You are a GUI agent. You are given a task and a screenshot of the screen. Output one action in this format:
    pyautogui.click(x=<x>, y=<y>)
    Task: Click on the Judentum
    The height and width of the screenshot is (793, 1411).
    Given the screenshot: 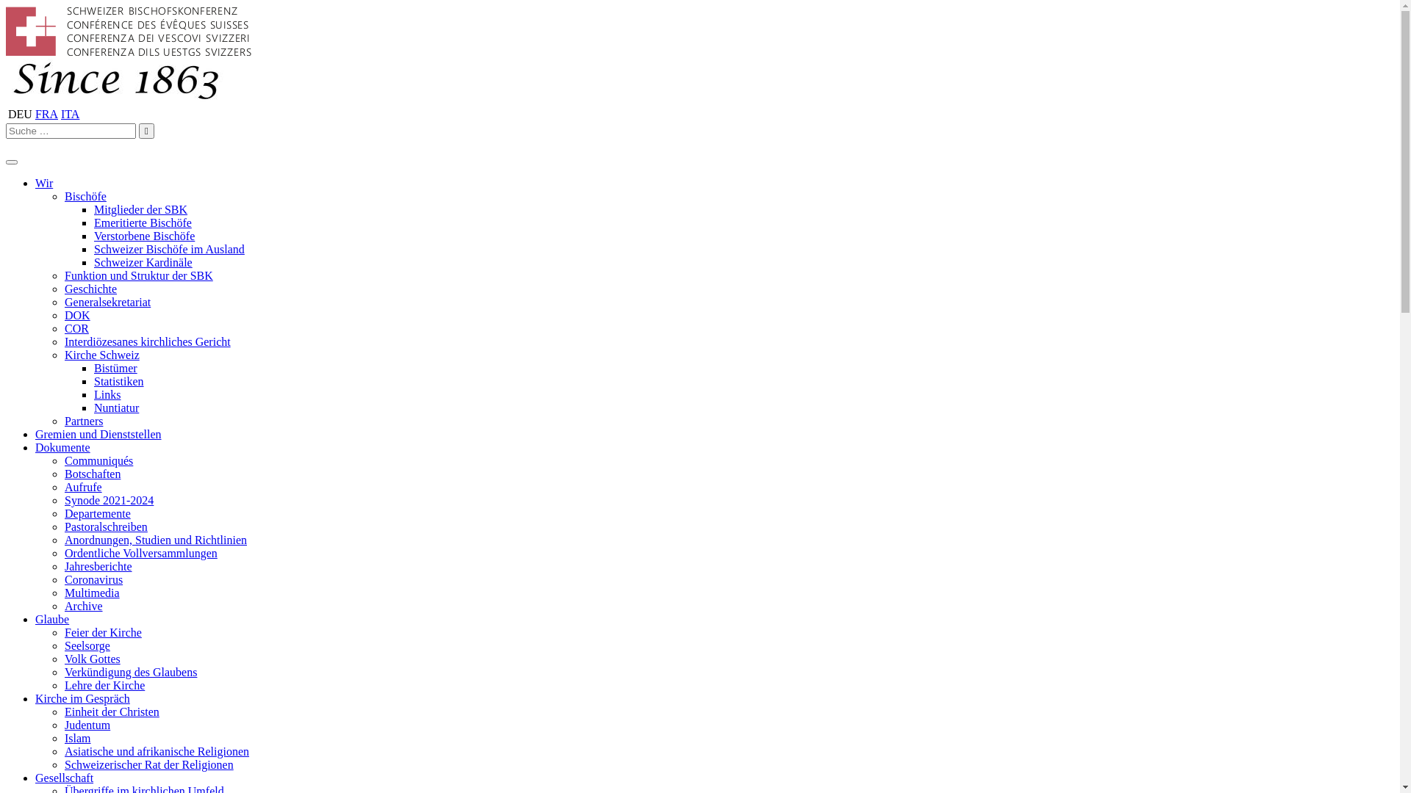 What is the action you would take?
    pyautogui.click(x=87, y=725)
    